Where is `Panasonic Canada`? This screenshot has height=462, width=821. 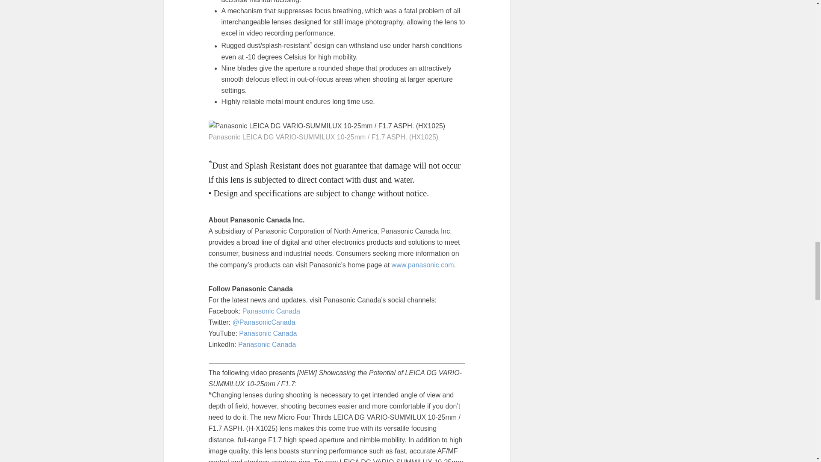
Panasonic Canada is located at coordinates (271, 311).